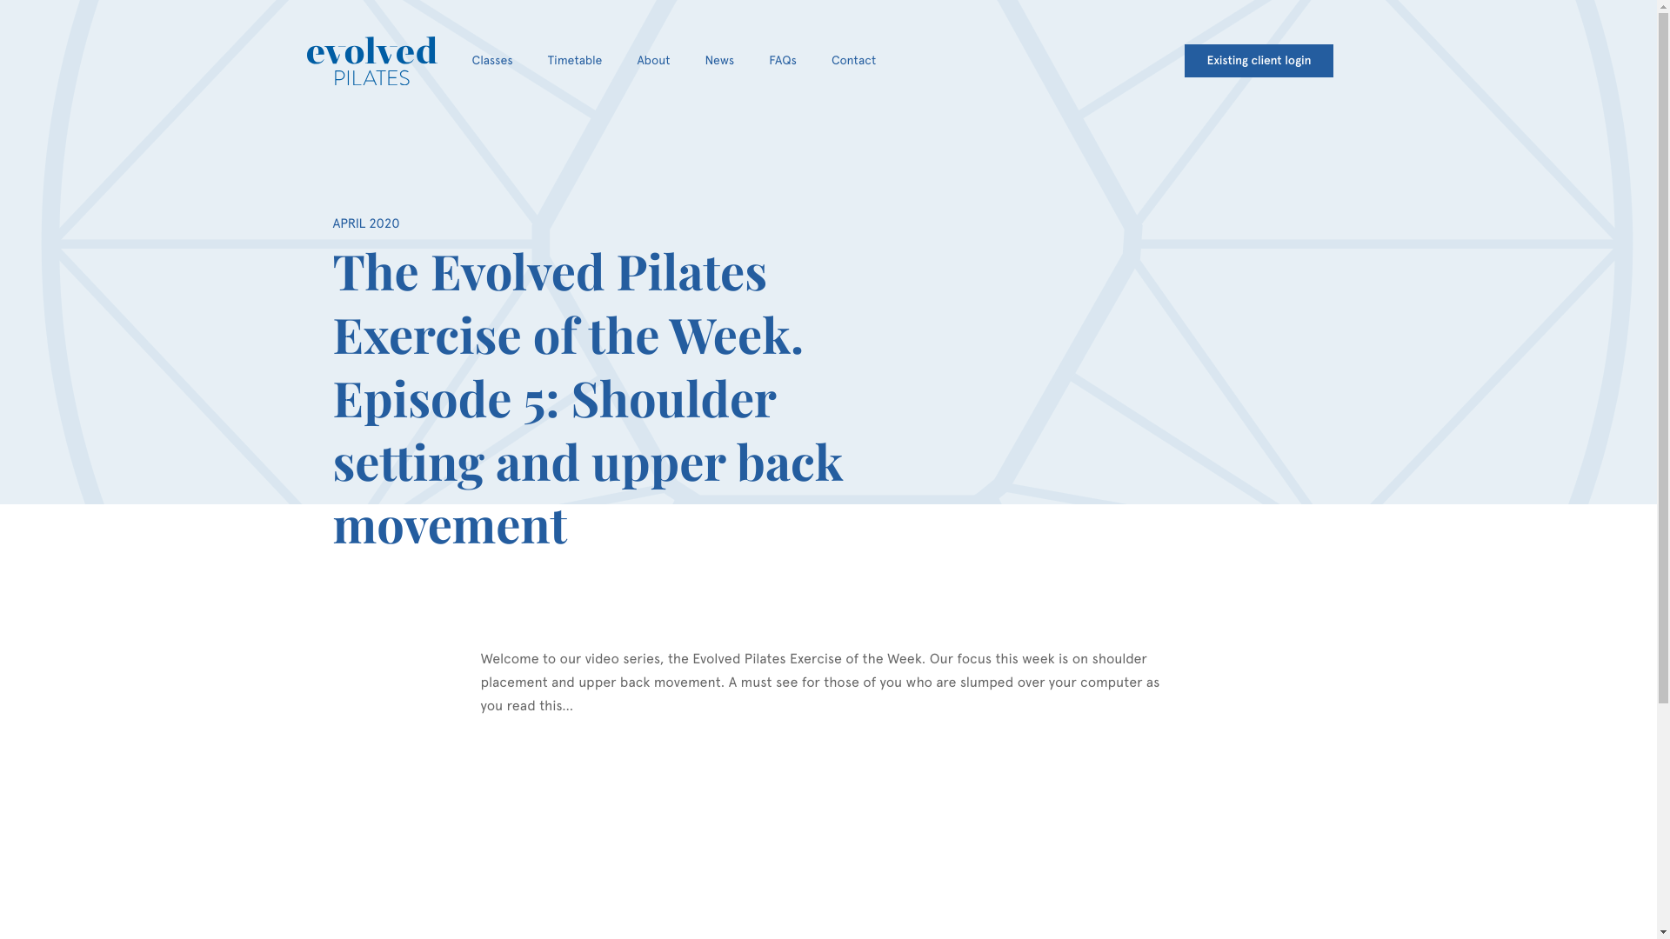  Describe the element at coordinates (1259, 61) in the screenshot. I see `Existing client login` at that location.